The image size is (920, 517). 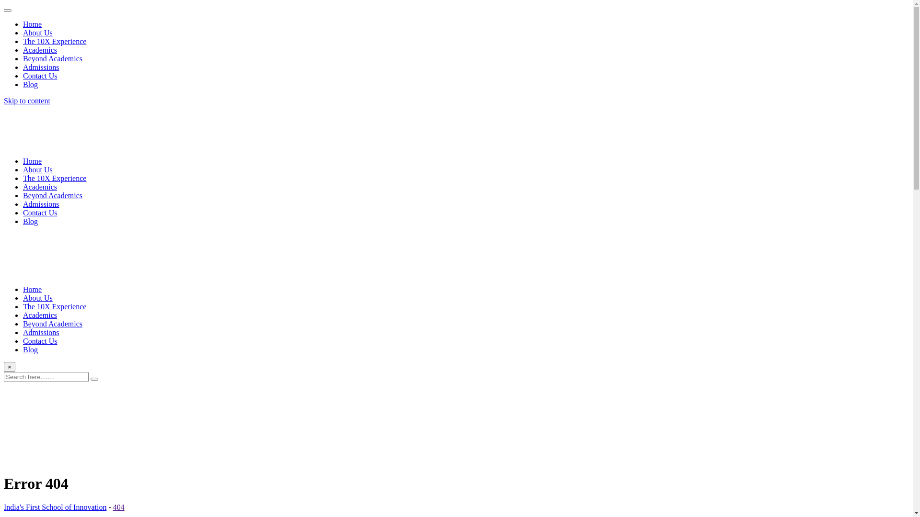 I want to click on The 10X Experience, so click(x=55, y=41).